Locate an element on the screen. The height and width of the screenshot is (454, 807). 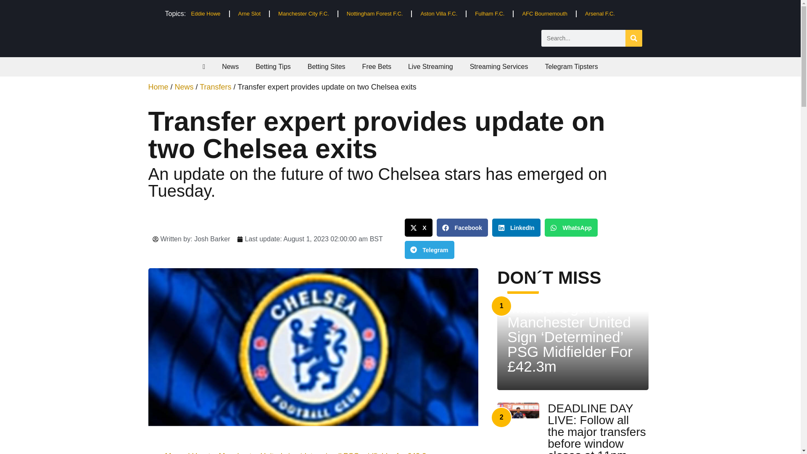
Manchester City F.C. is located at coordinates (303, 13).